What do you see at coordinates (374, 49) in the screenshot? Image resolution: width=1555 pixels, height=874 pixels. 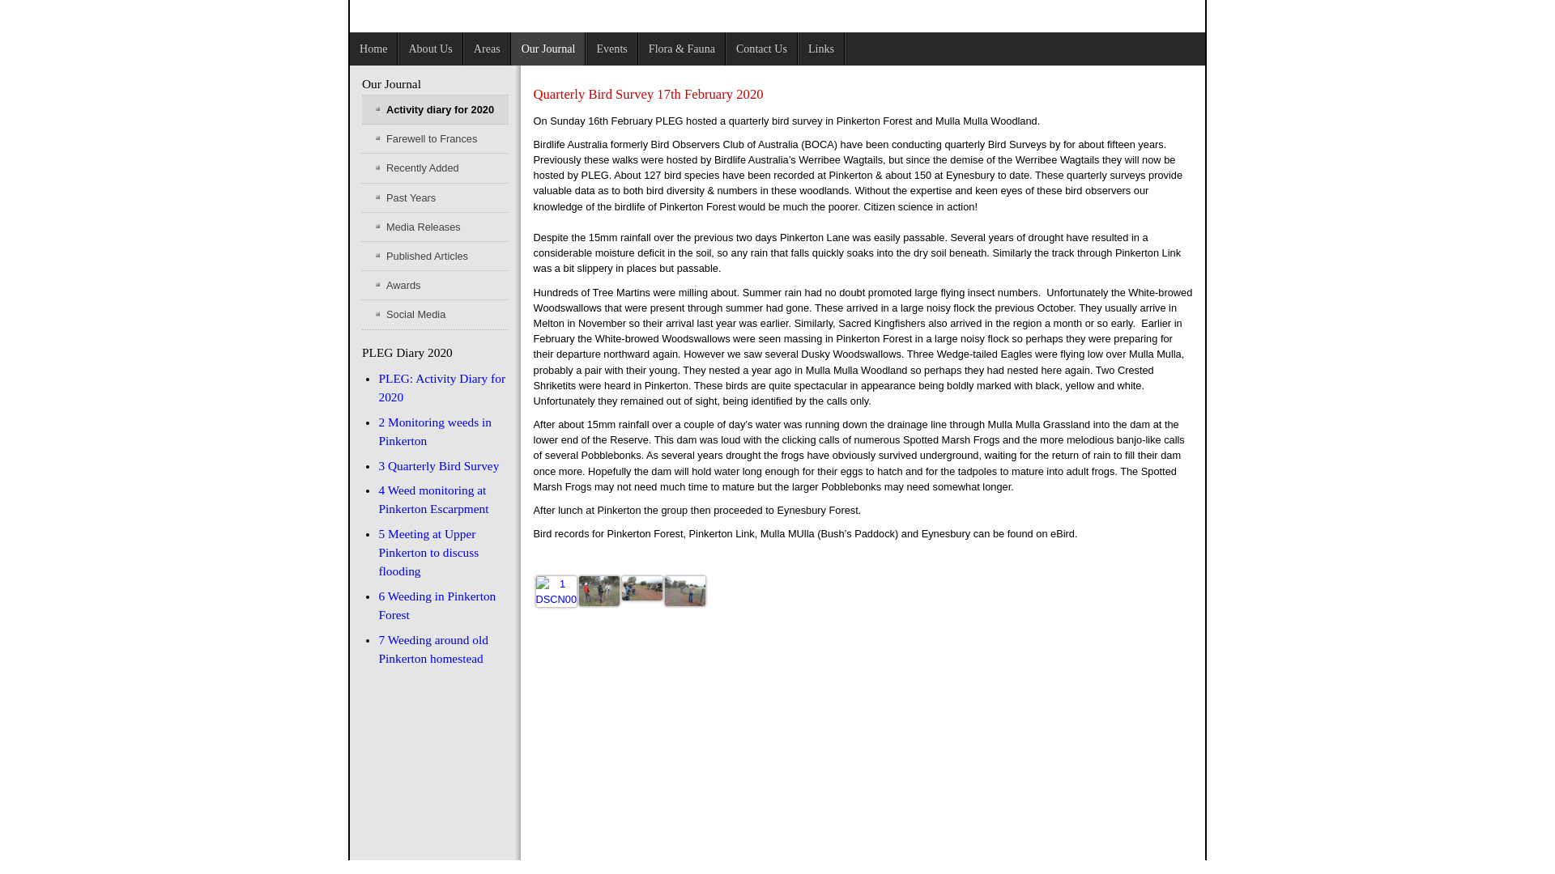 I see `Home` at bounding box center [374, 49].